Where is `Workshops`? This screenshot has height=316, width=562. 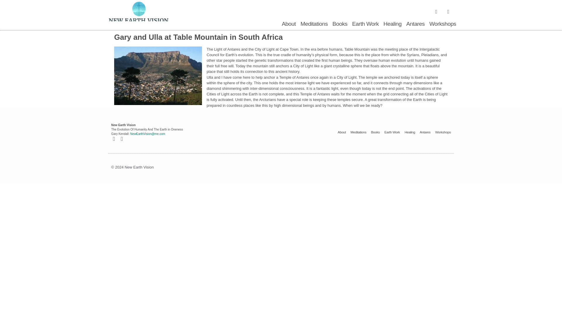 Workshops is located at coordinates (443, 24).